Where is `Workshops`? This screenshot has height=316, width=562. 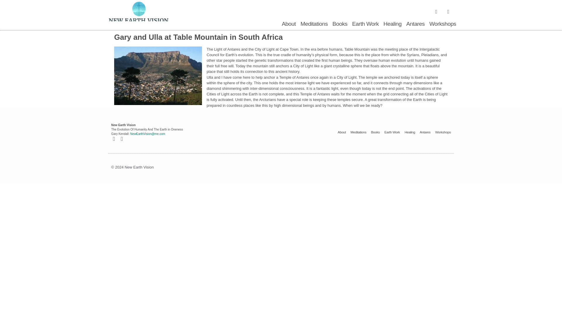 Workshops is located at coordinates (443, 24).